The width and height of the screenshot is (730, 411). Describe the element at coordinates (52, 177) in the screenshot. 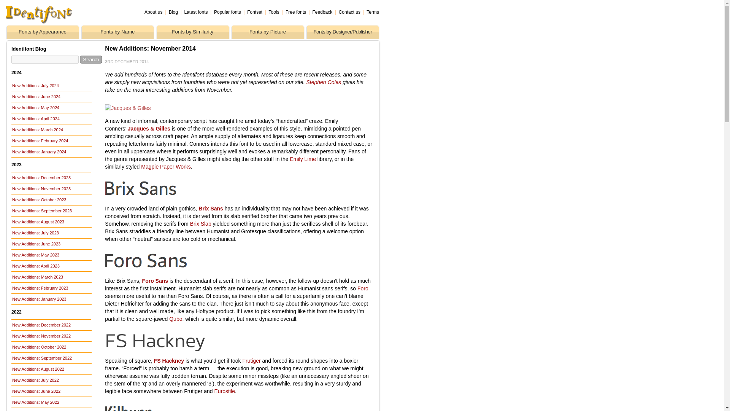

I see `New Additions: December 2023` at that location.